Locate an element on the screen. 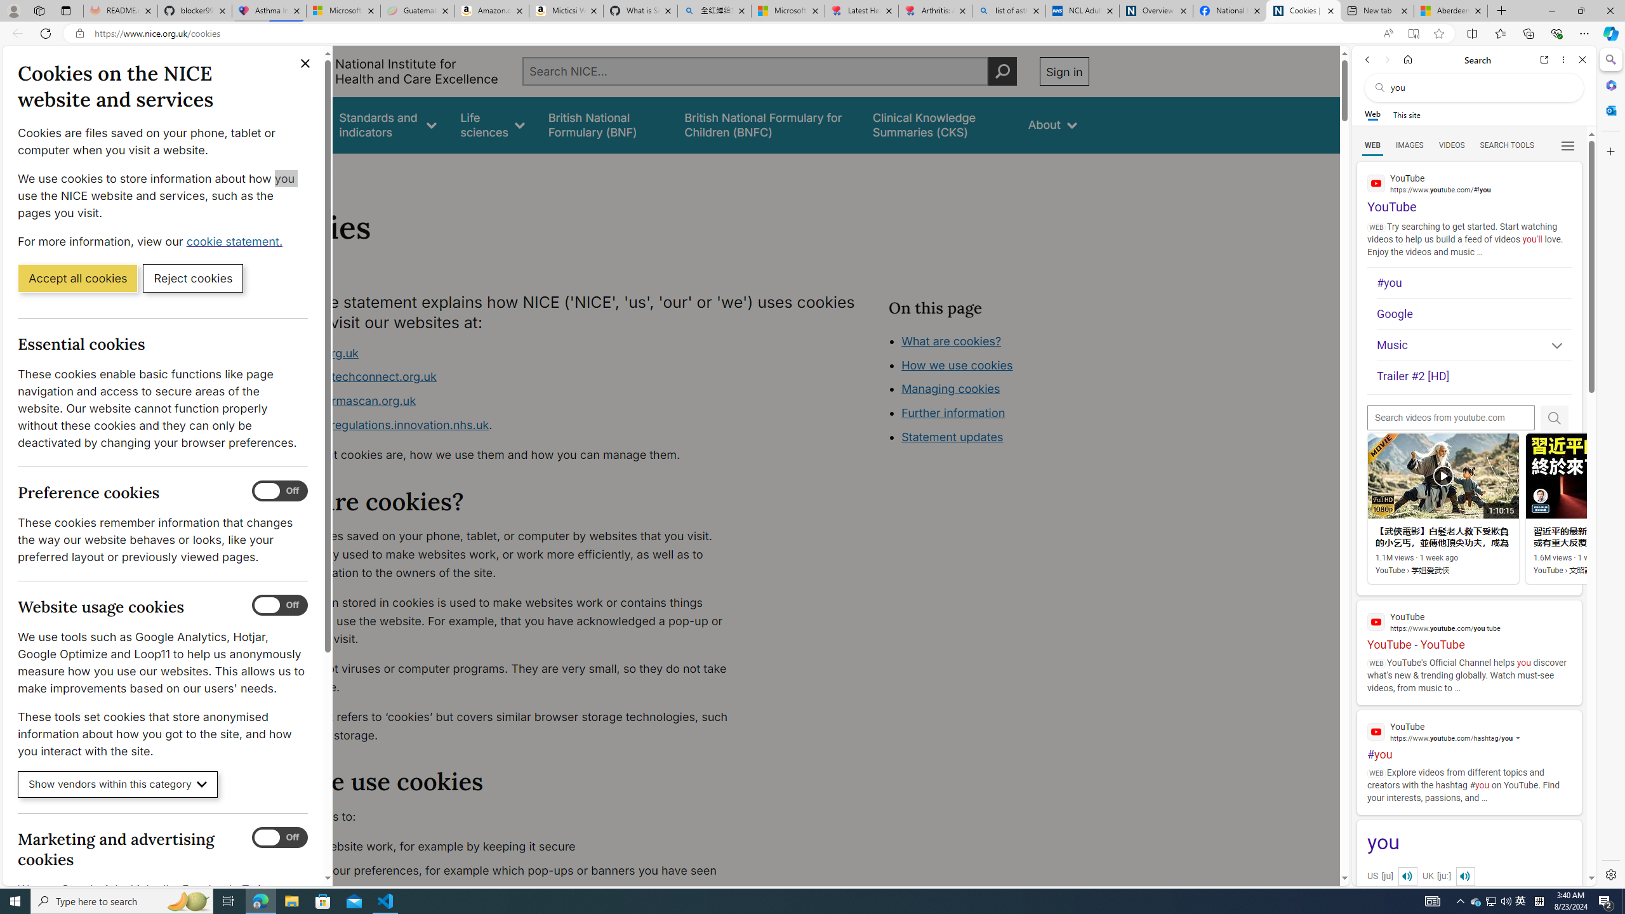 The height and width of the screenshot is (914, 1625). Show vendors within this category is located at coordinates (118, 785).